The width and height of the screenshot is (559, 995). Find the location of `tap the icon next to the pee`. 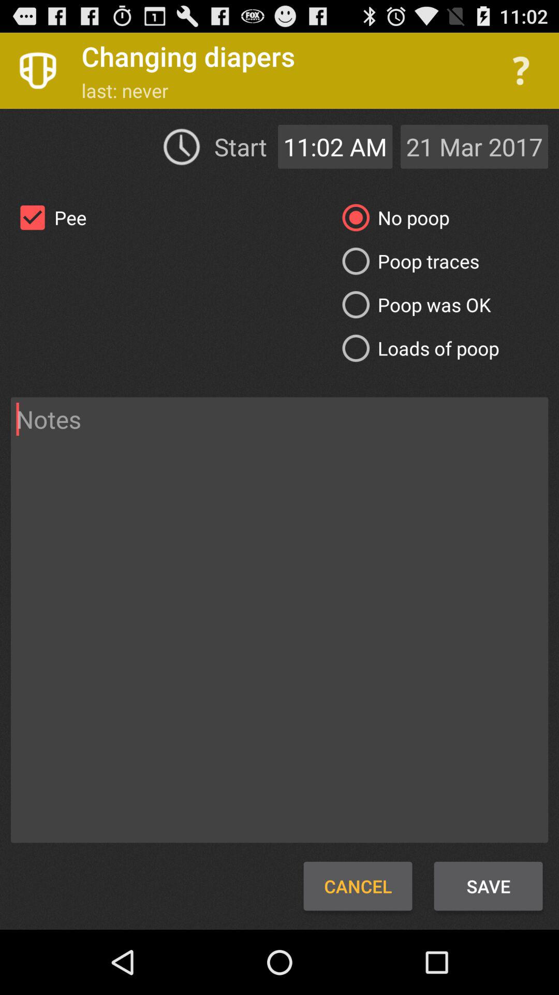

tap the icon next to the pee is located at coordinates (391, 218).